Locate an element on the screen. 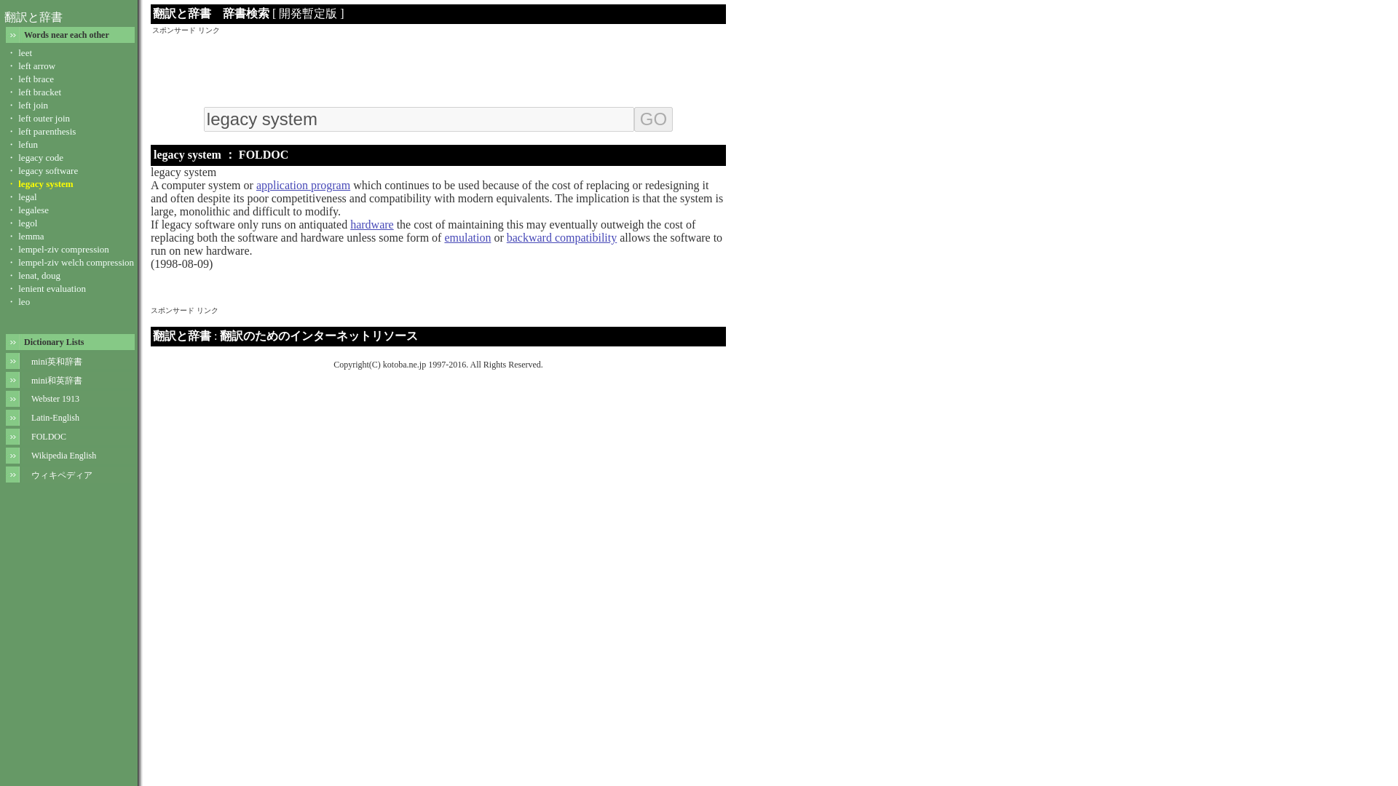 The height and width of the screenshot is (786, 1398). Wikipedia English is located at coordinates (63, 455).